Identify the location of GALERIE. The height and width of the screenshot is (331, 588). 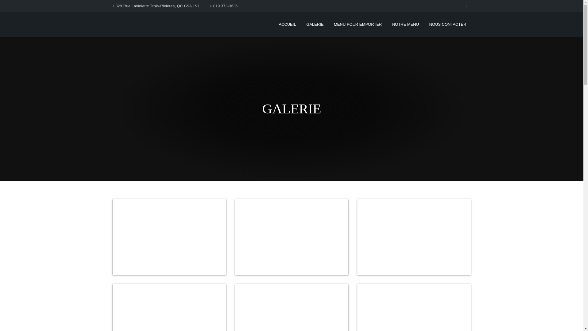
(315, 25).